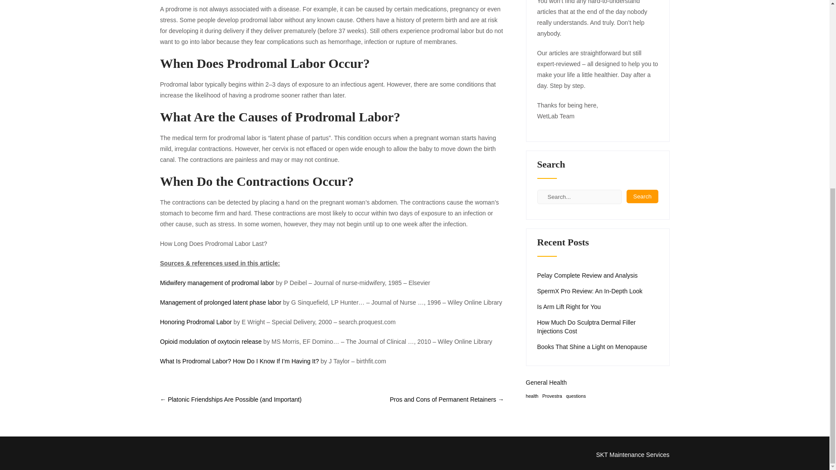 The height and width of the screenshot is (470, 836). I want to click on Pelay Complete Review and Analysis, so click(587, 275).